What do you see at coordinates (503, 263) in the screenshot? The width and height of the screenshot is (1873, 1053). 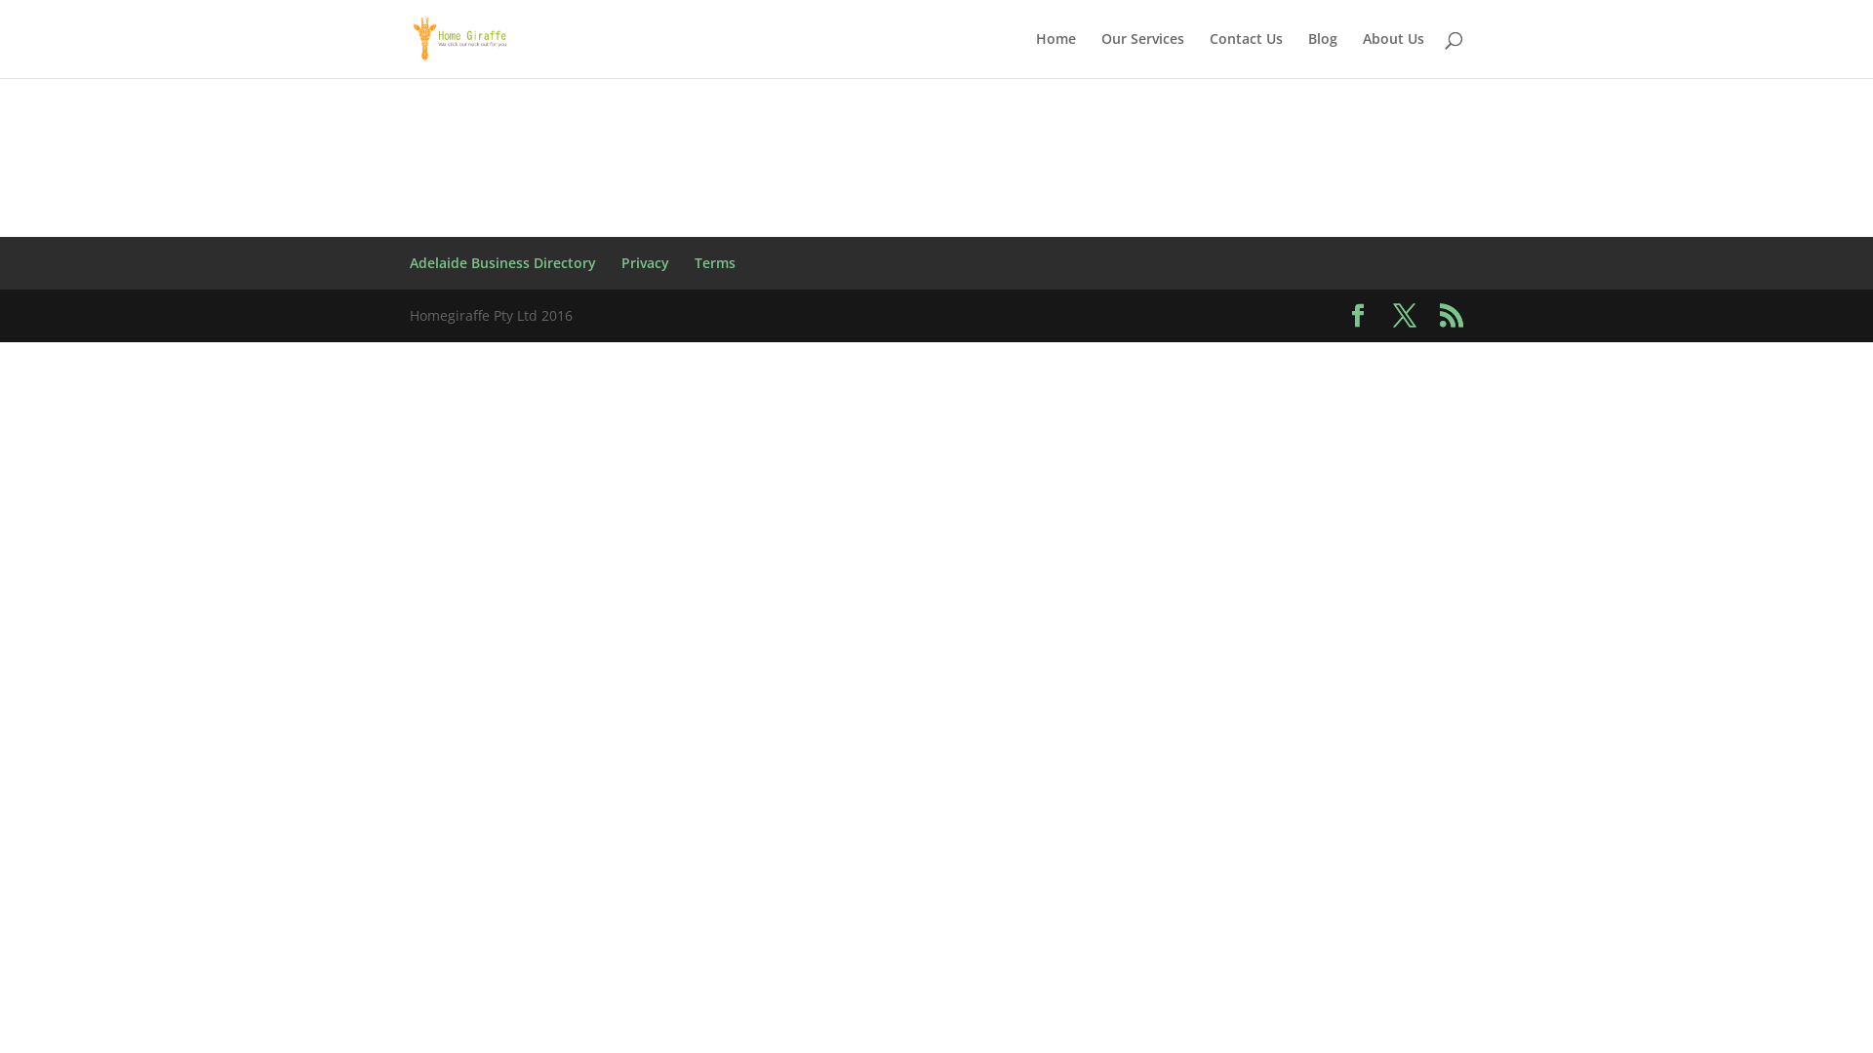 I see `Adelaide Business Directory` at bounding box center [503, 263].